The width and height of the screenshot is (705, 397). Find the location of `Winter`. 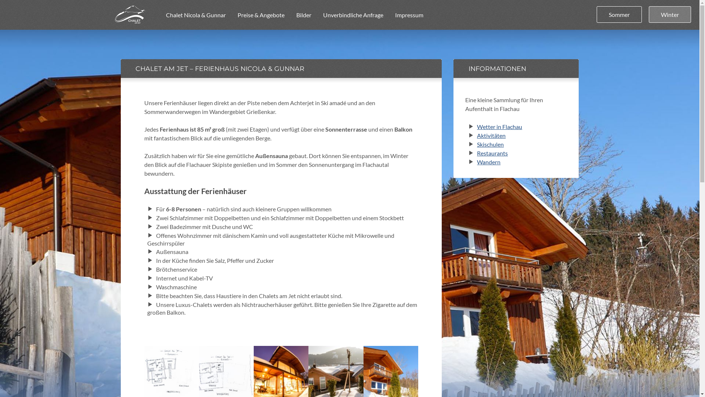

Winter is located at coordinates (670, 15).